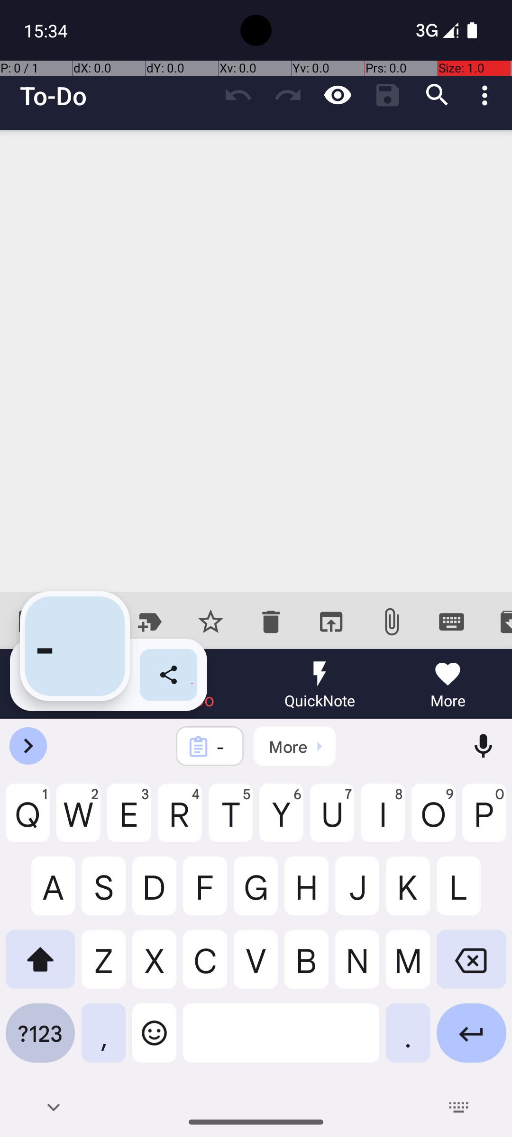 This screenshot has height=1137, width=512. I want to click on Add context, so click(90, 622).